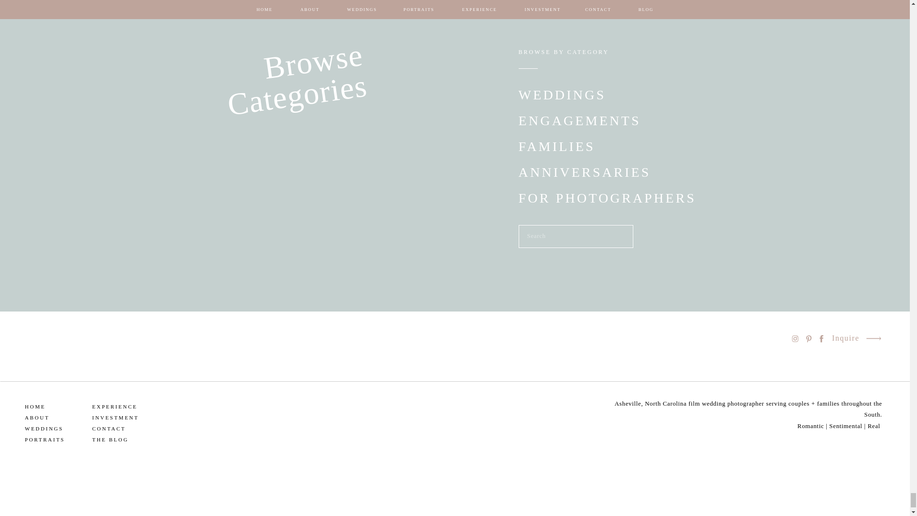 This screenshot has width=917, height=516. Describe the element at coordinates (873, 338) in the screenshot. I see `arrow` at that location.